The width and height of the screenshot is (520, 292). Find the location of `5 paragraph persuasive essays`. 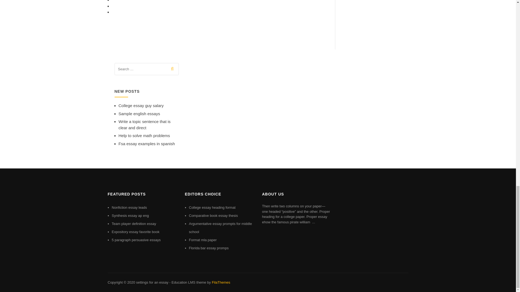

5 paragraph persuasive essays is located at coordinates (136, 240).